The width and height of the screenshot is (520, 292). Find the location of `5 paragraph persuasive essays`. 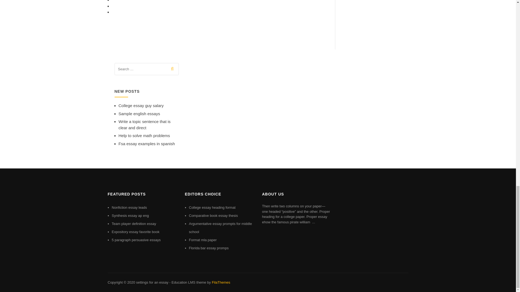

5 paragraph persuasive essays is located at coordinates (136, 240).